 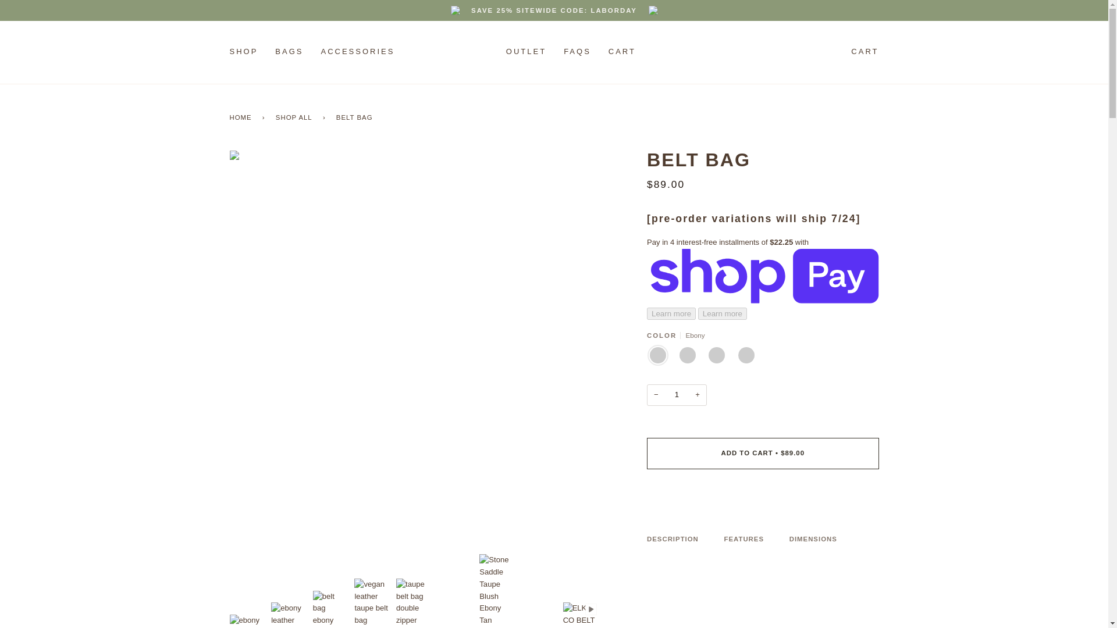 What do you see at coordinates (526, 52) in the screenshot?
I see `OUTLET` at bounding box center [526, 52].